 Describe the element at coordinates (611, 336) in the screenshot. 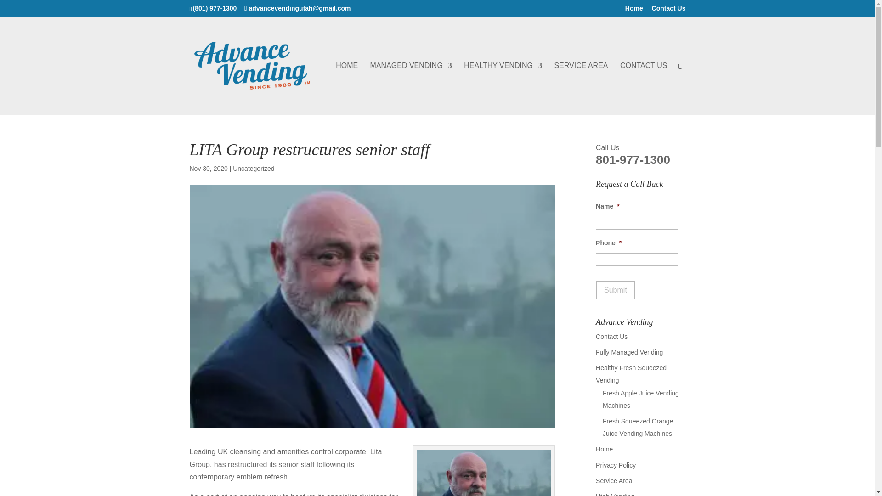

I see `Contact Us` at that location.